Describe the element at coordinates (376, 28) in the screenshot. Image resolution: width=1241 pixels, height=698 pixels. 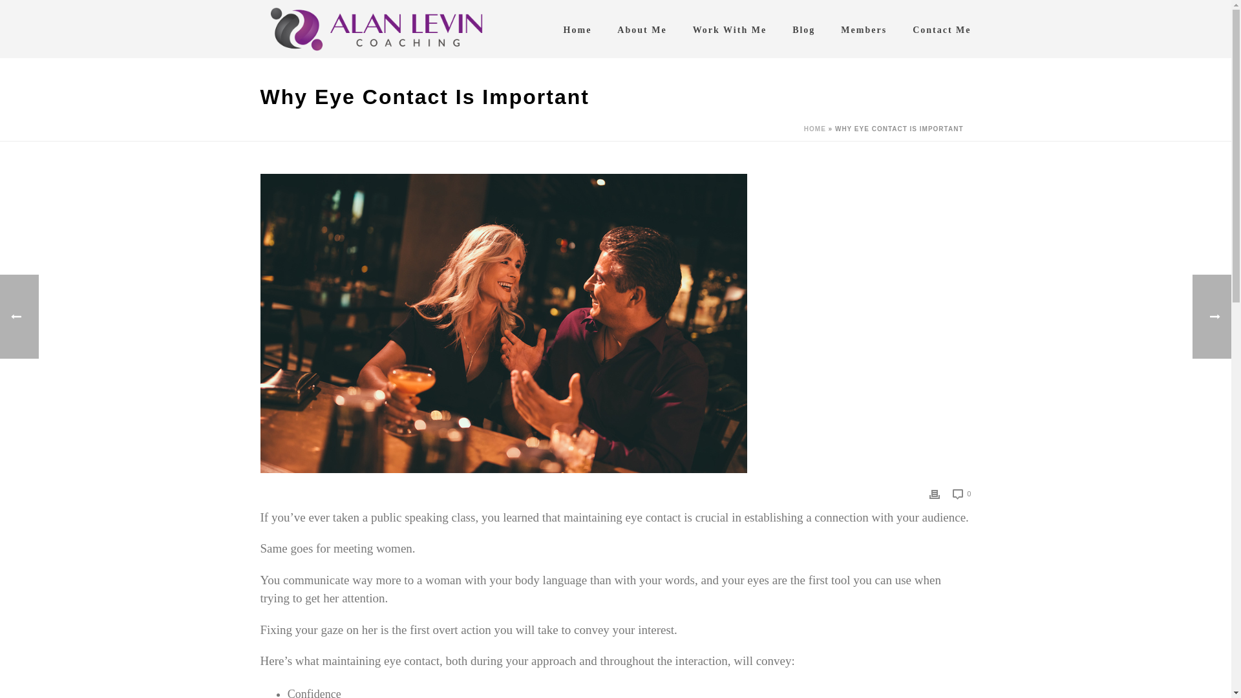
I see `Helping Men Take Back Control of their Dating Life` at that location.